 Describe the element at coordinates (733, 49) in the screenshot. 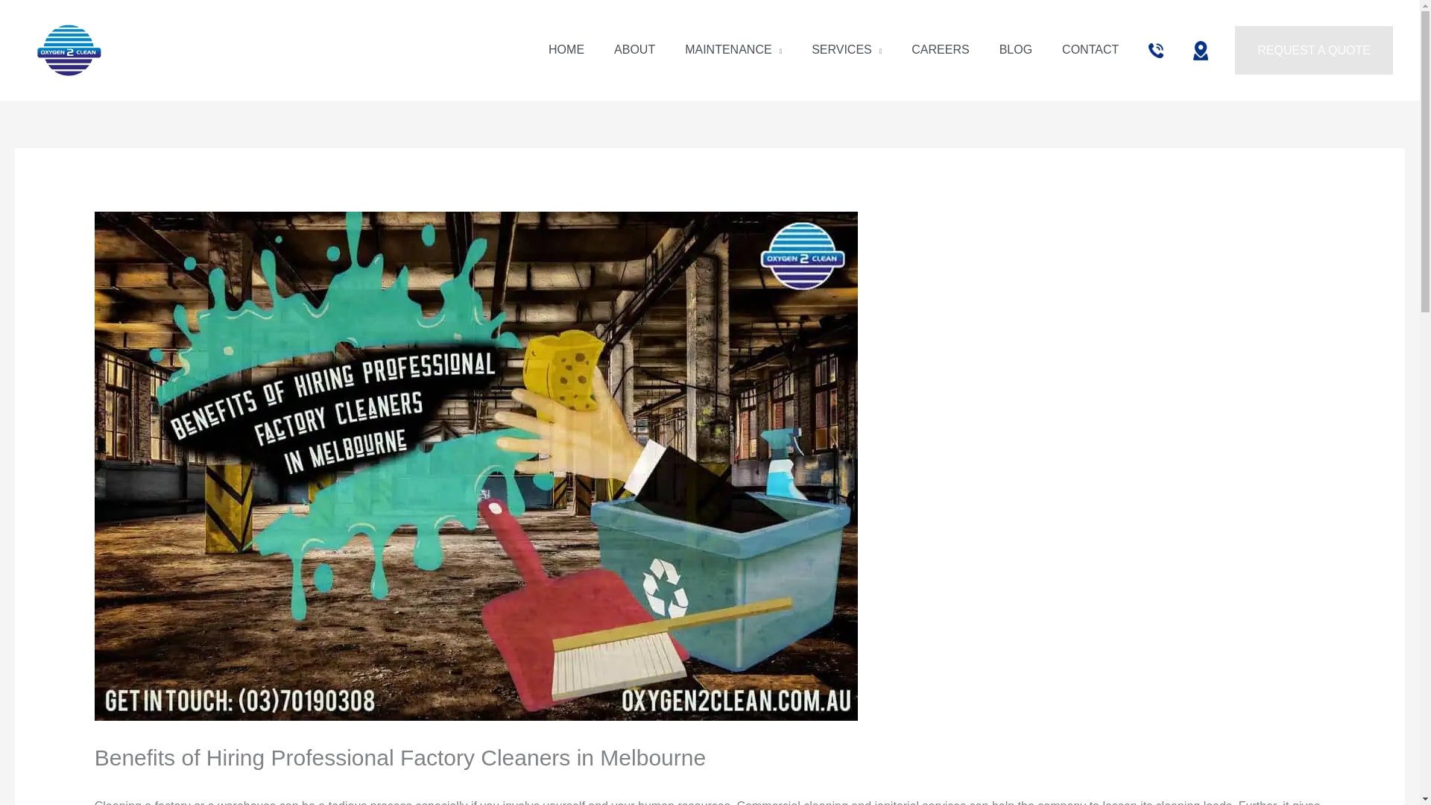

I see `MAINTENANCE` at that location.